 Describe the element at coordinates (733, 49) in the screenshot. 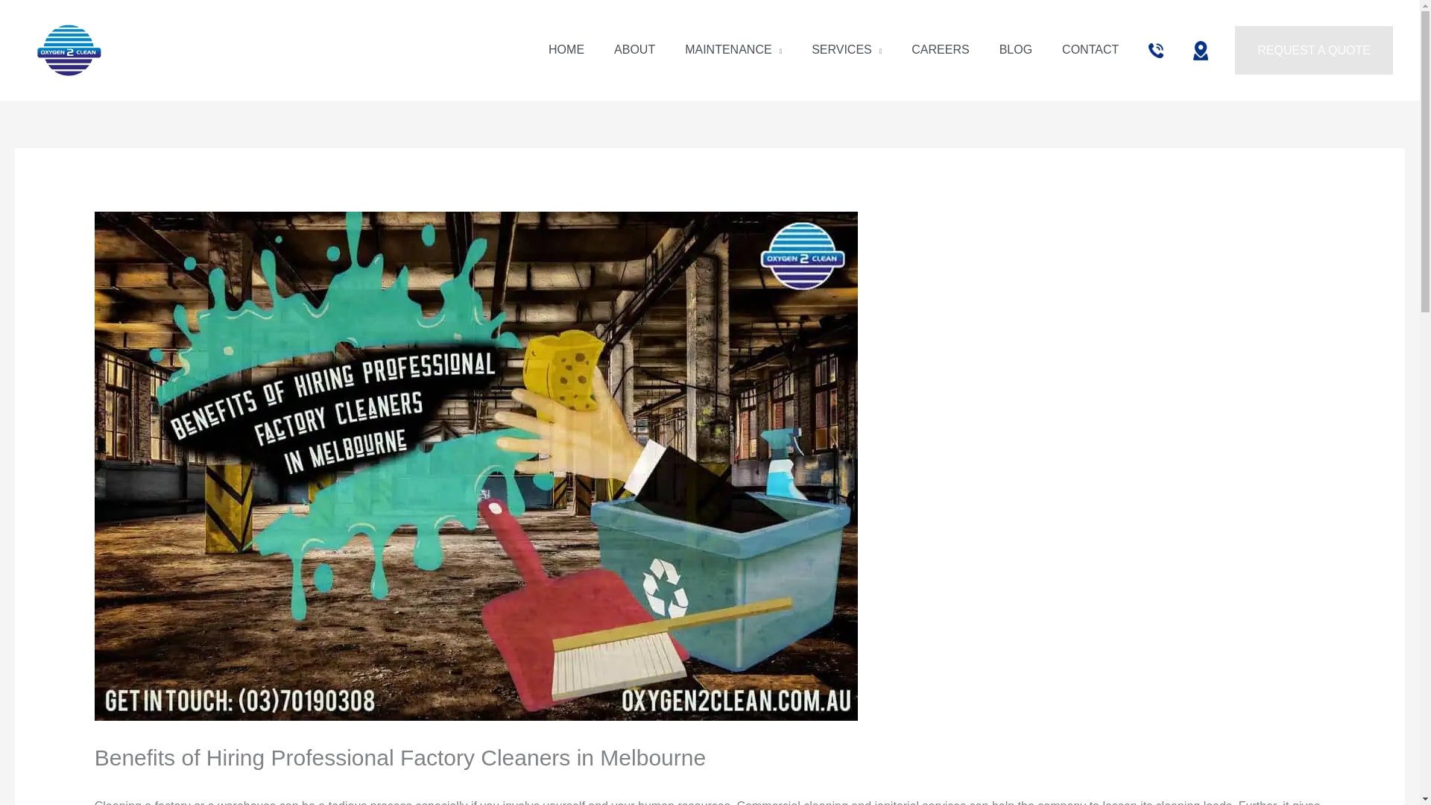

I see `MAINTENANCE` at that location.